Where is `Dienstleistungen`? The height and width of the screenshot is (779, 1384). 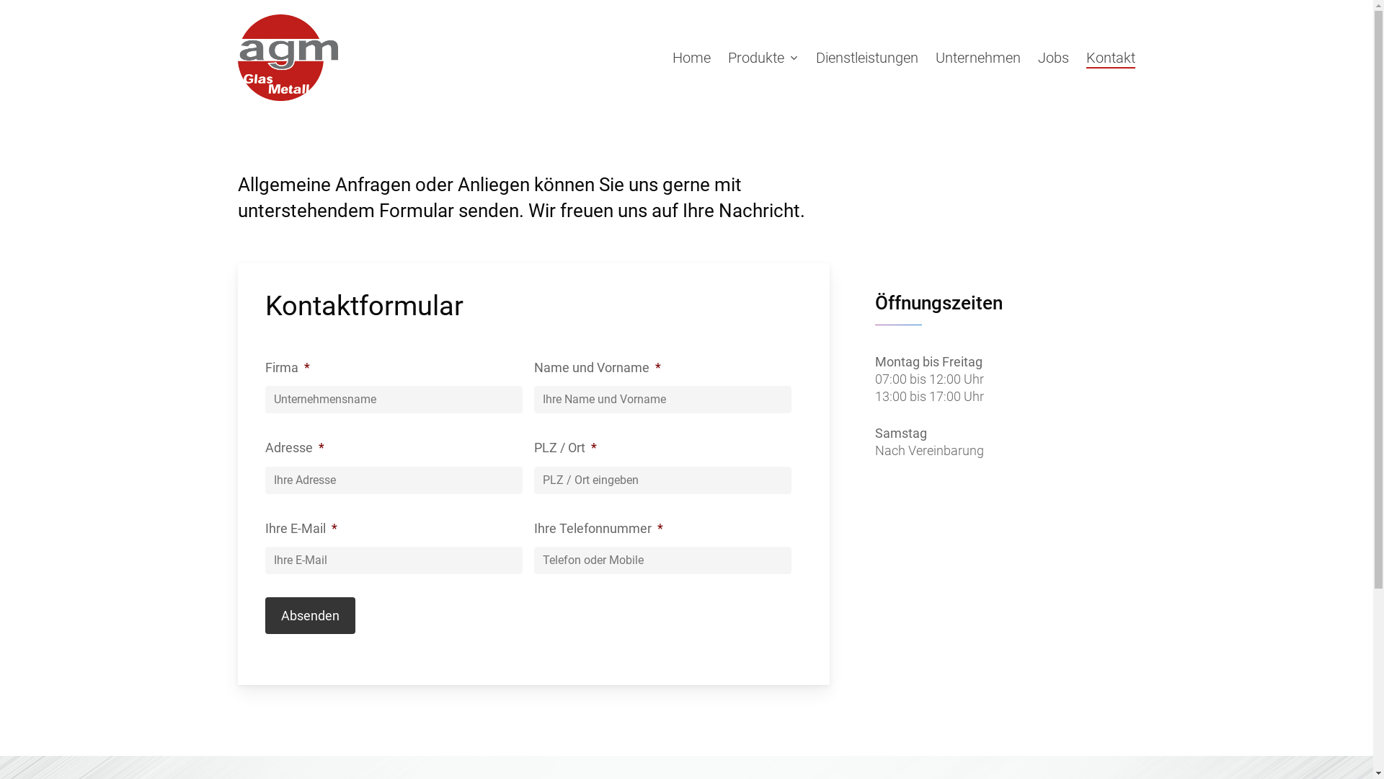
Dienstleistungen is located at coordinates (867, 58).